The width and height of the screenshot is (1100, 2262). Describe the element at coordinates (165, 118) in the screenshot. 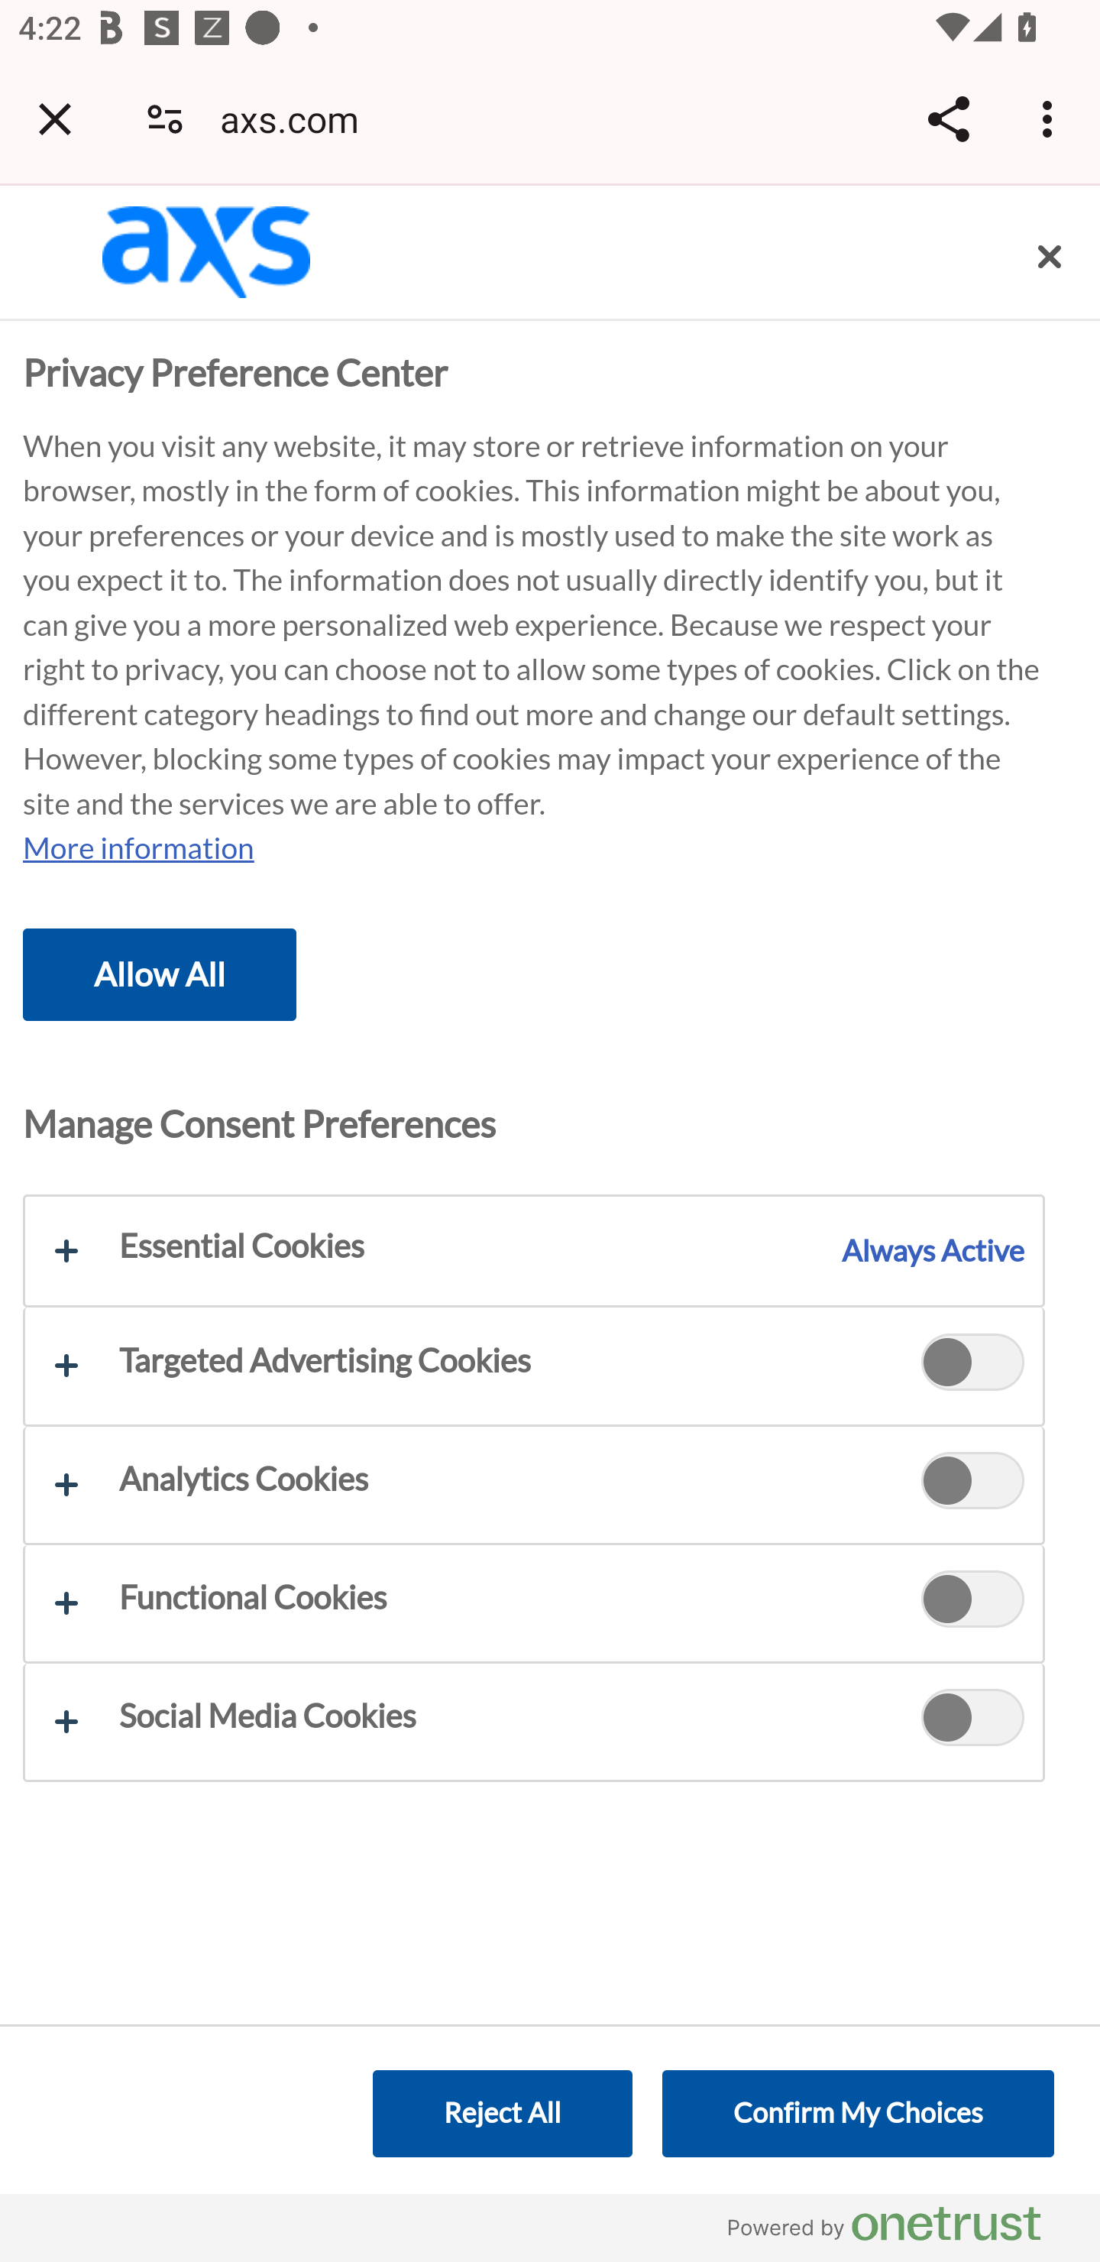

I see `Connection is secure` at that location.